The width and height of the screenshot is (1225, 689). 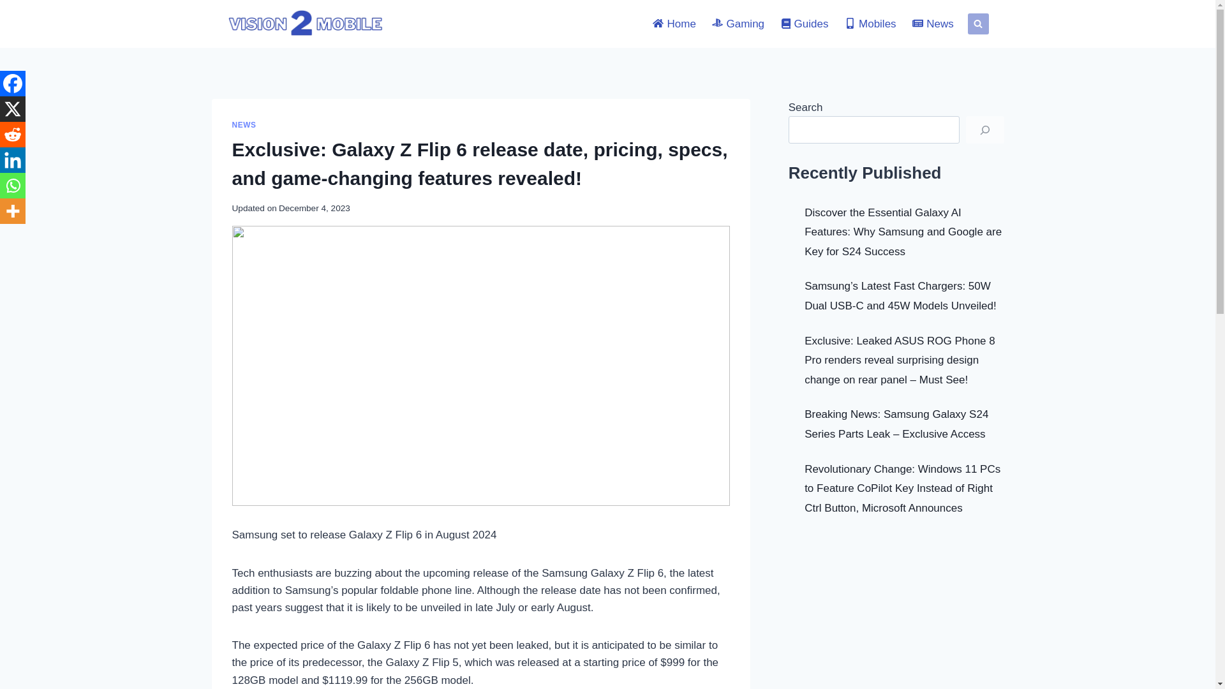 I want to click on X, so click(x=13, y=109).